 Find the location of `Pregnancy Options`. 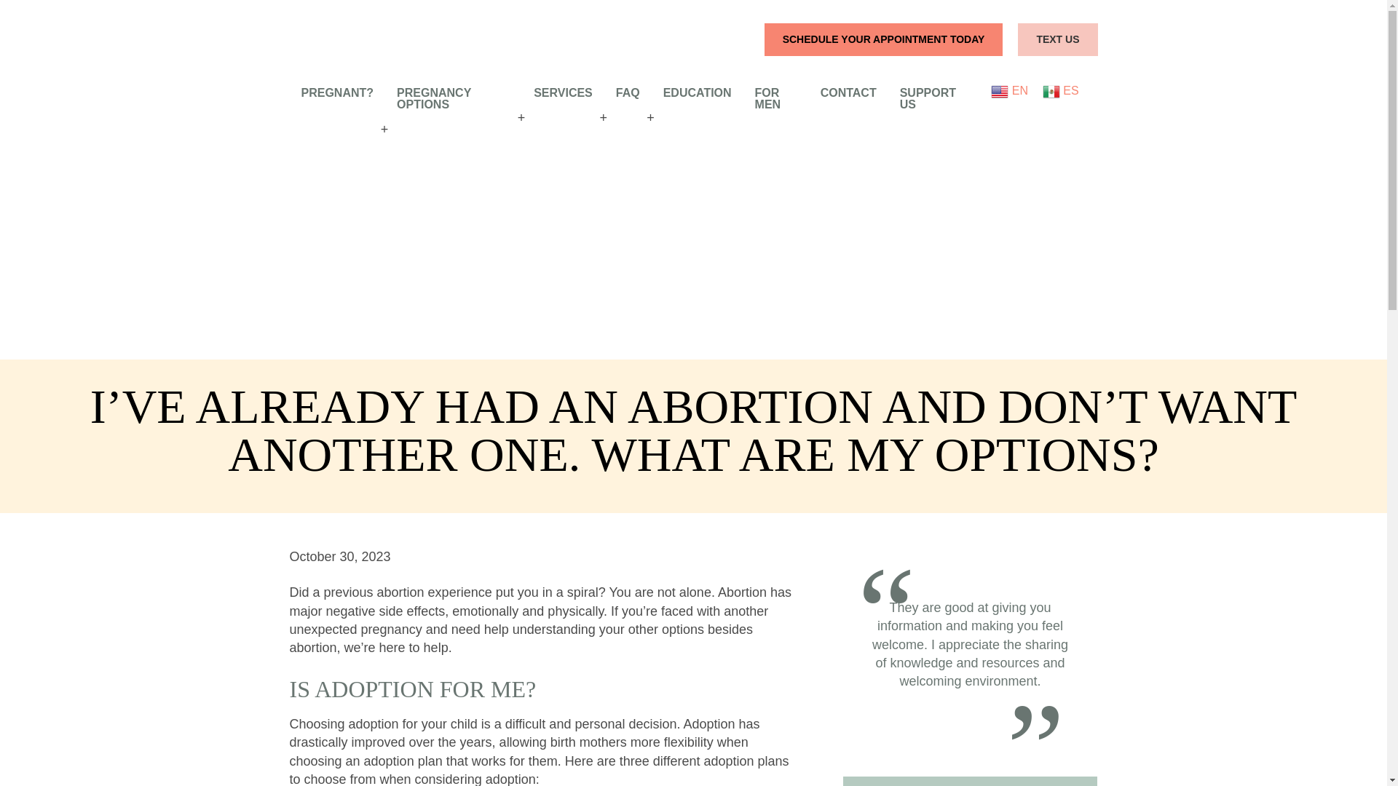

Pregnancy Options is located at coordinates (453, 99).